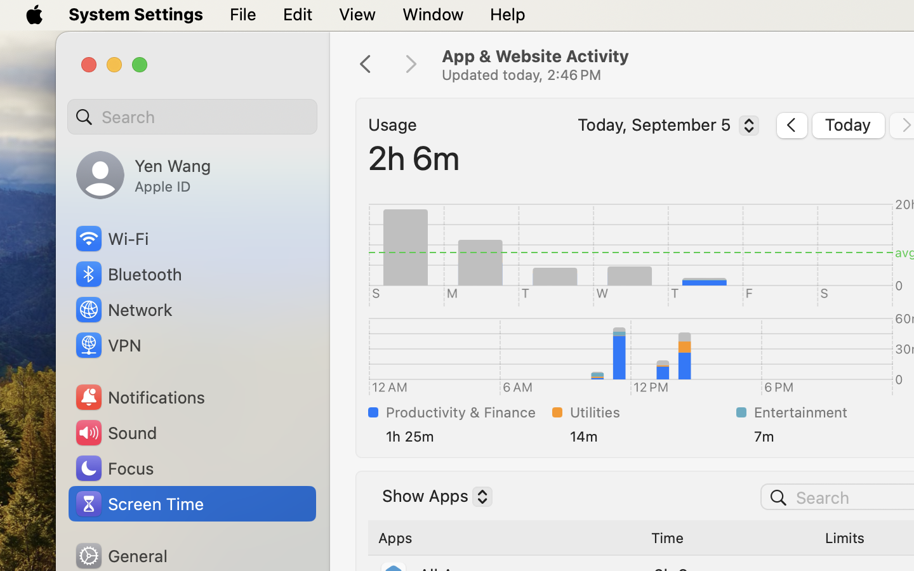 Image resolution: width=914 pixels, height=571 pixels. I want to click on 2h 6m, so click(414, 157).